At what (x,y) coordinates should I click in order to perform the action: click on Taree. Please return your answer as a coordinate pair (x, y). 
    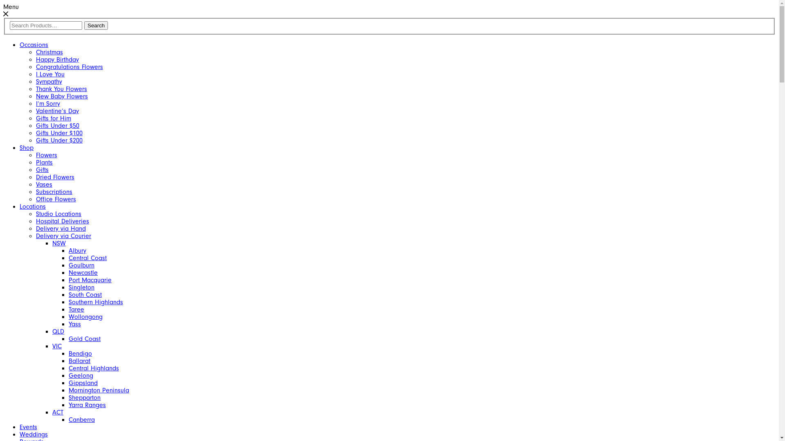
    Looking at the image, I should click on (76, 310).